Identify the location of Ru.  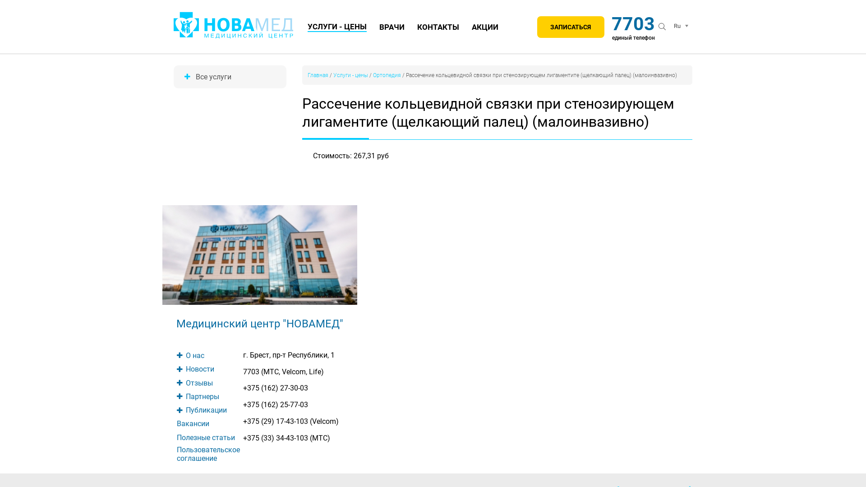
(680, 27).